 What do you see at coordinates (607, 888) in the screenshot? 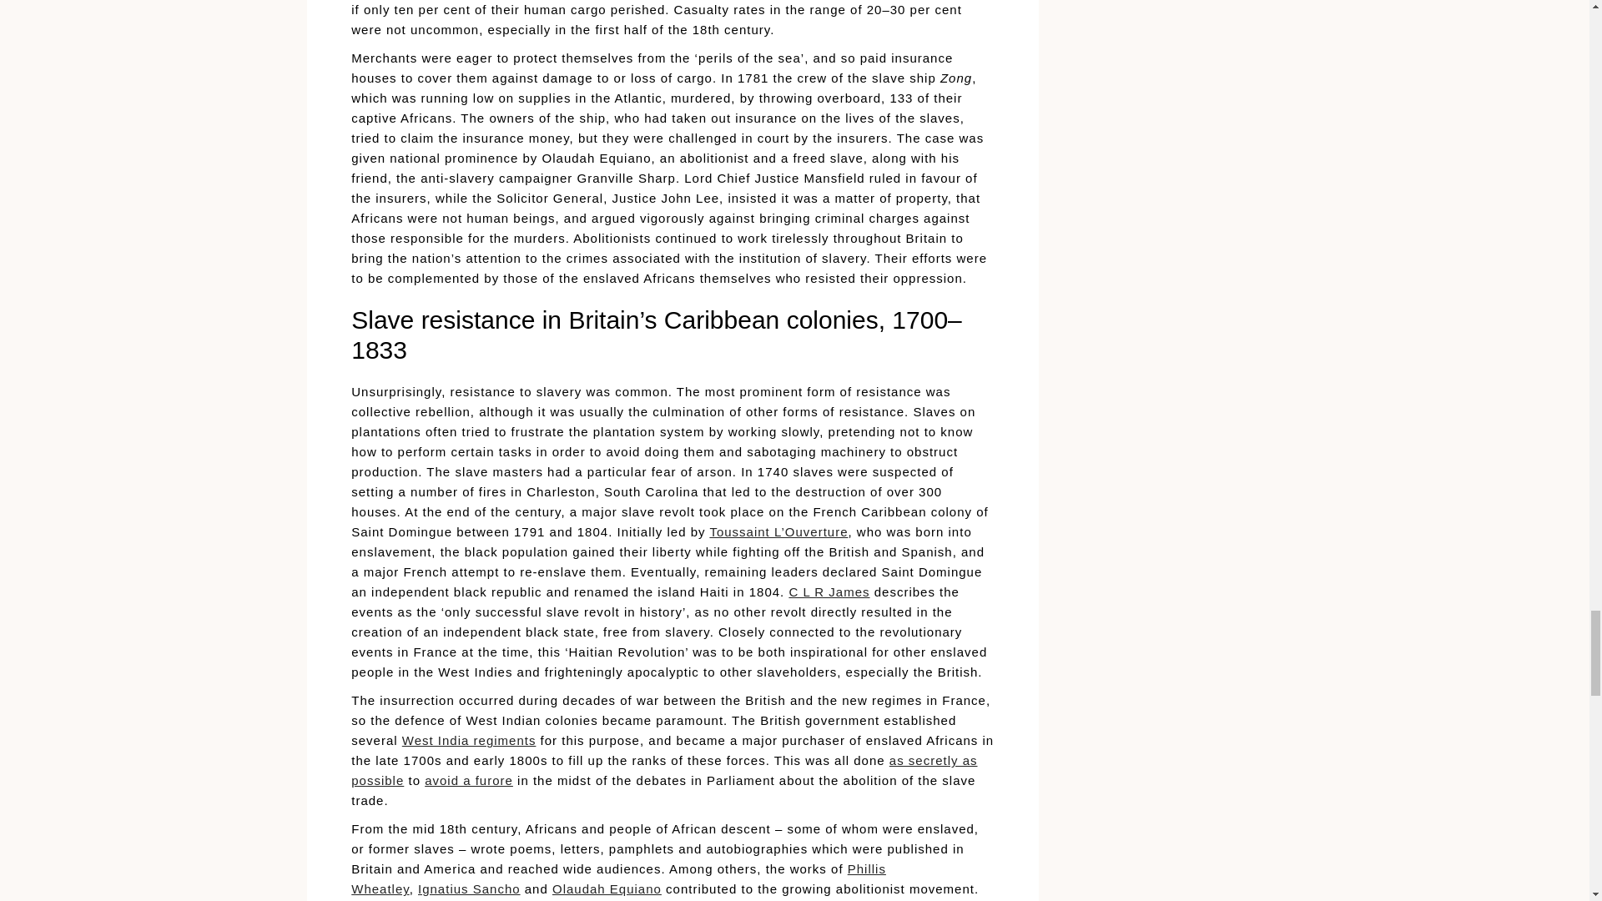
I see `Olaudah Equiano` at bounding box center [607, 888].